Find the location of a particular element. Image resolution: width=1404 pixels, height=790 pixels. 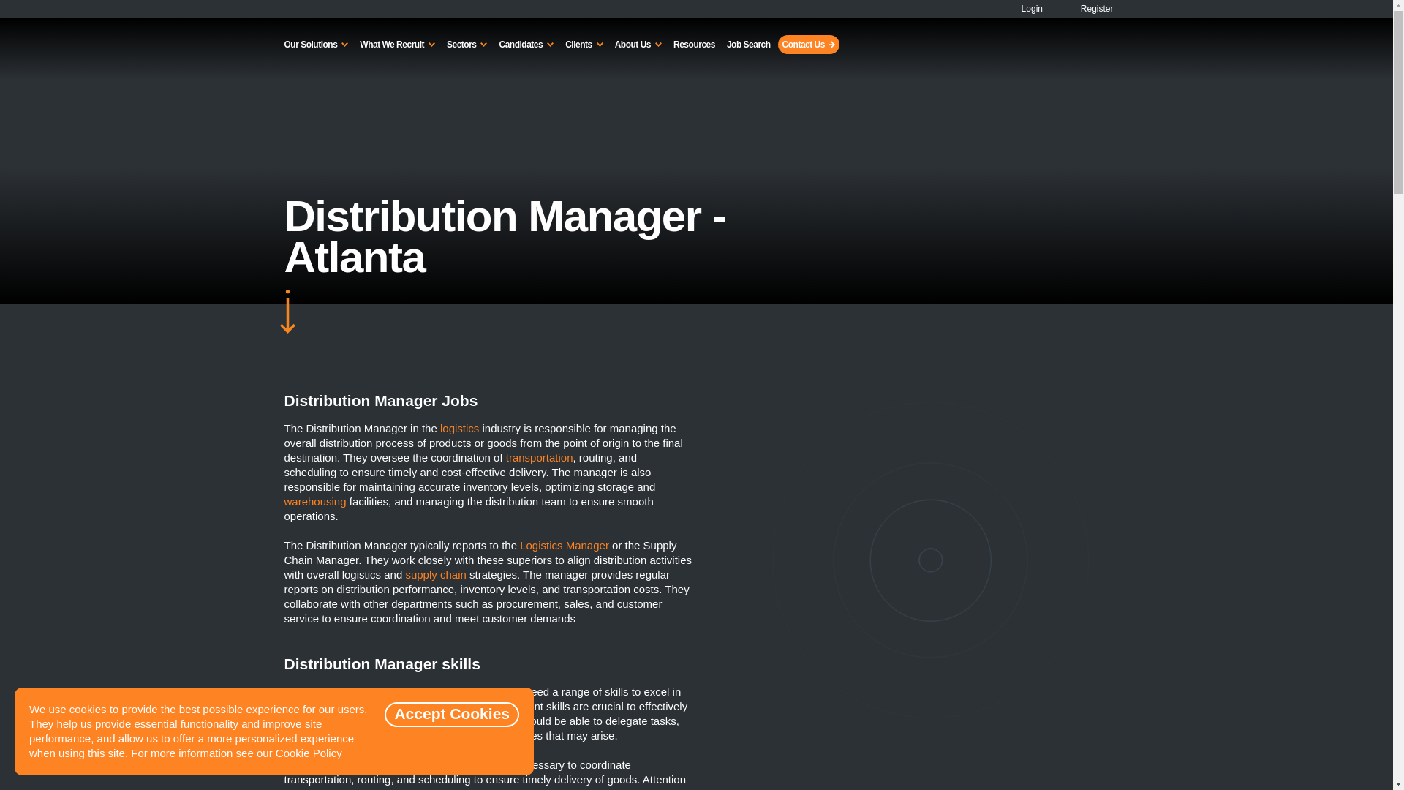

Candidates is located at coordinates (525, 44).